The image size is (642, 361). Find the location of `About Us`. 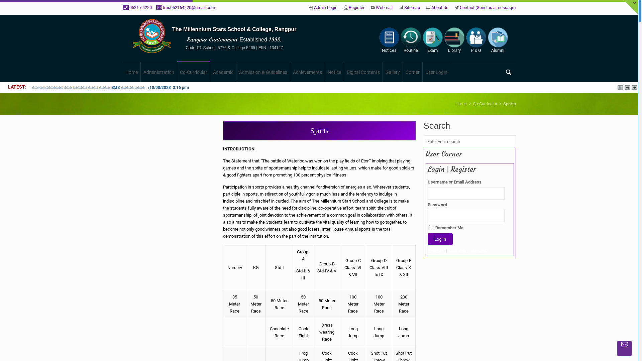

About Us is located at coordinates (440, 7).